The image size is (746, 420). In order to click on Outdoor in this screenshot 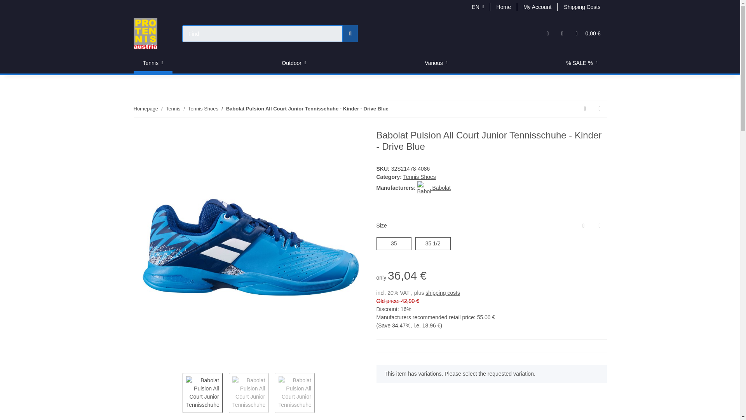, I will do `click(293, 63)`.